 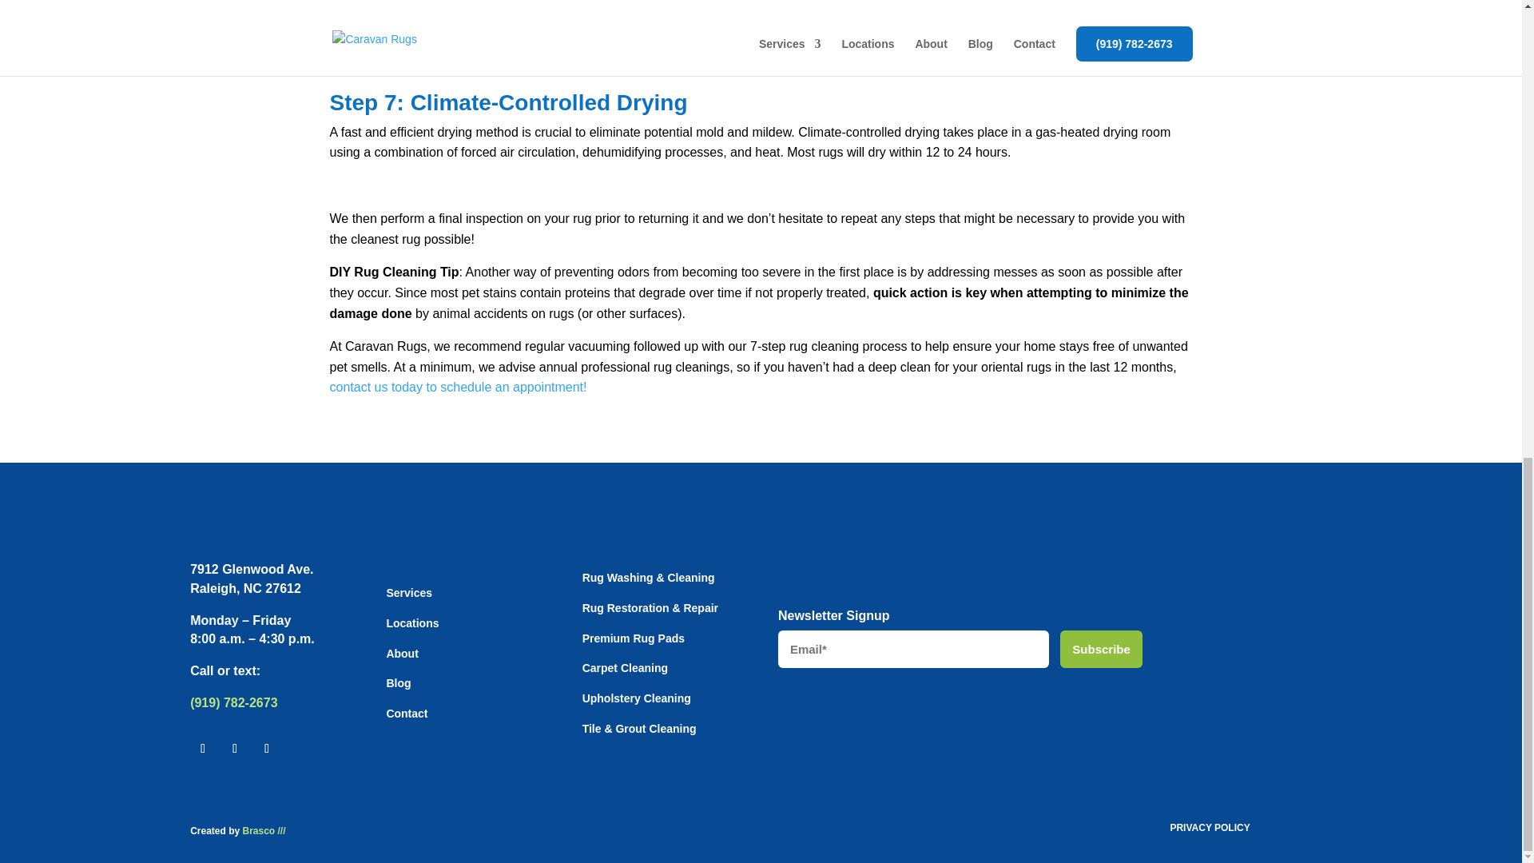 What do you see at coordinates (637, 698) in the screenshot?
I see `Upholstery Cleaning` at bounding box center [637, 698].